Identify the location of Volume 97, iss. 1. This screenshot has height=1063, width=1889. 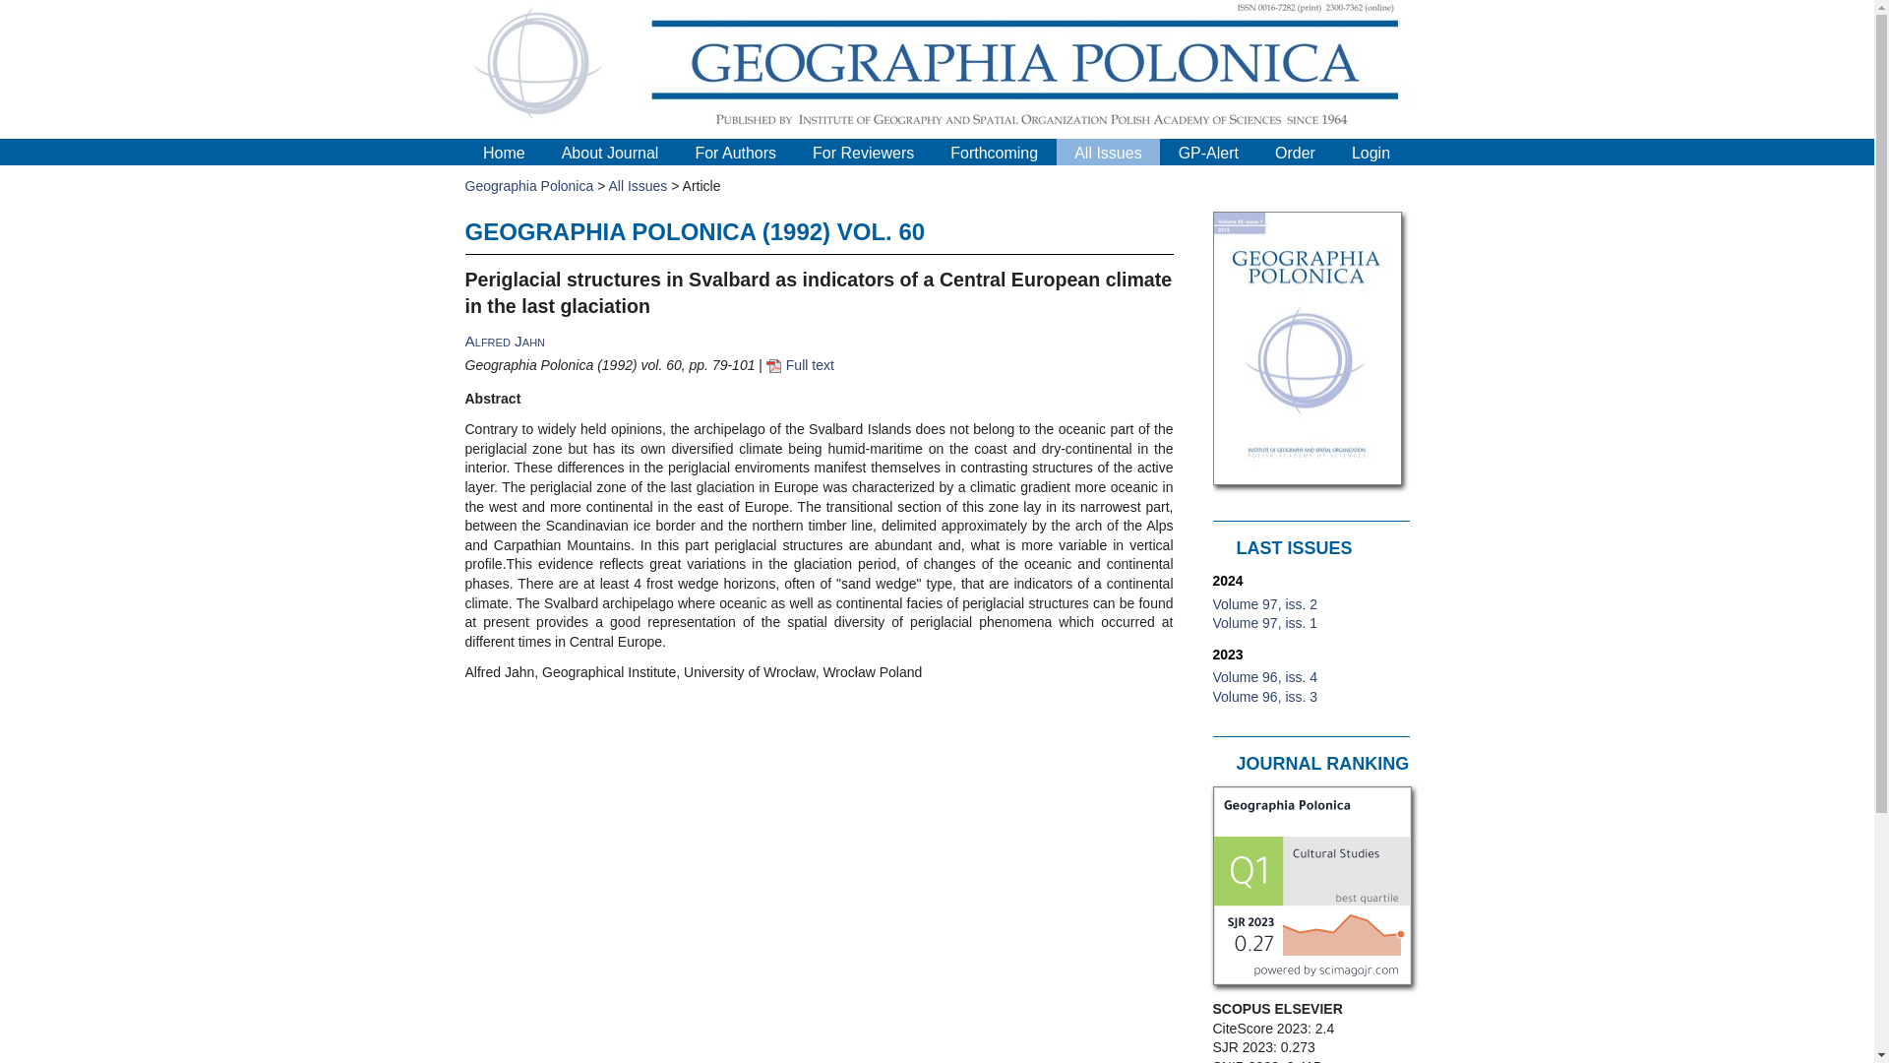
(1264, 623).